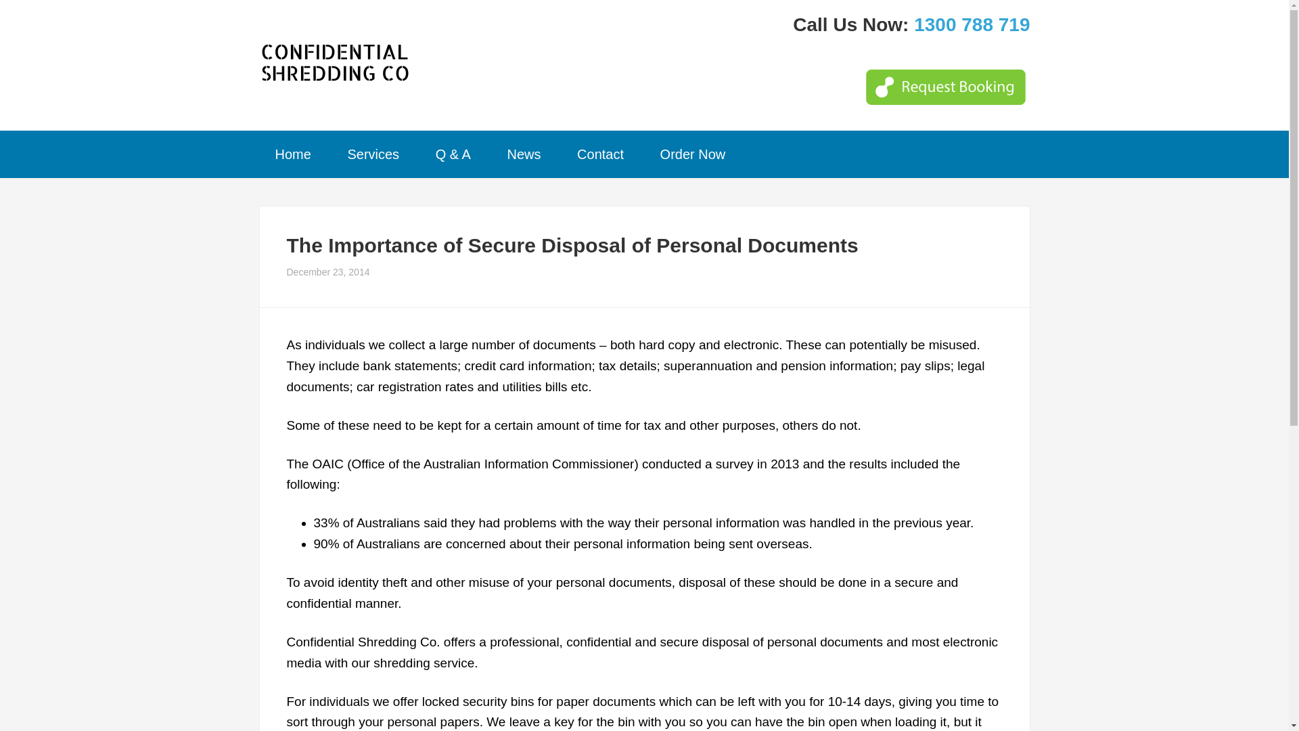 This screenshot has height=731, width=1299. I want to click on Services, so click(373, 154).